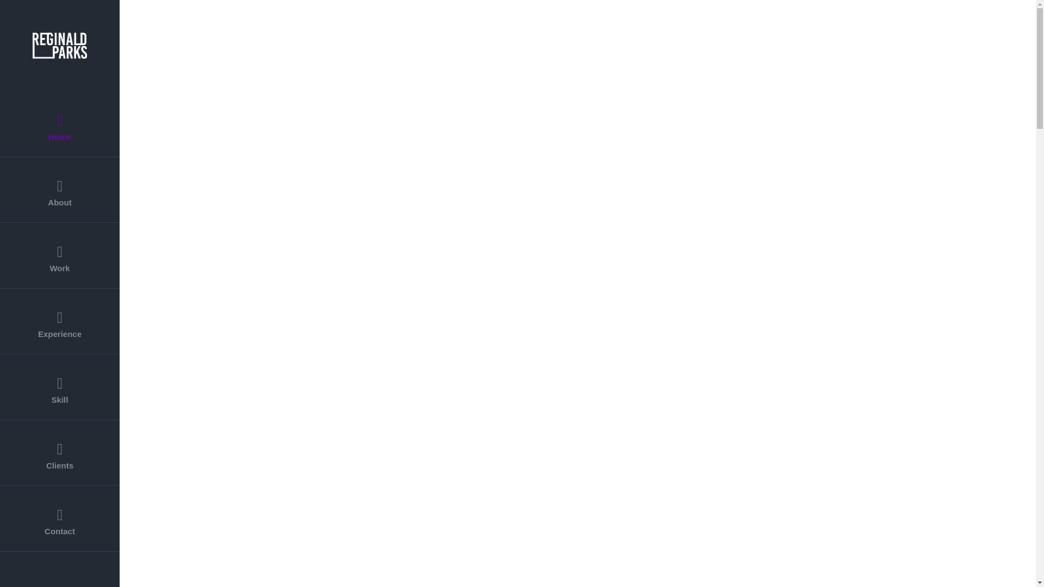  I want to click on Home, so click(60, 124).